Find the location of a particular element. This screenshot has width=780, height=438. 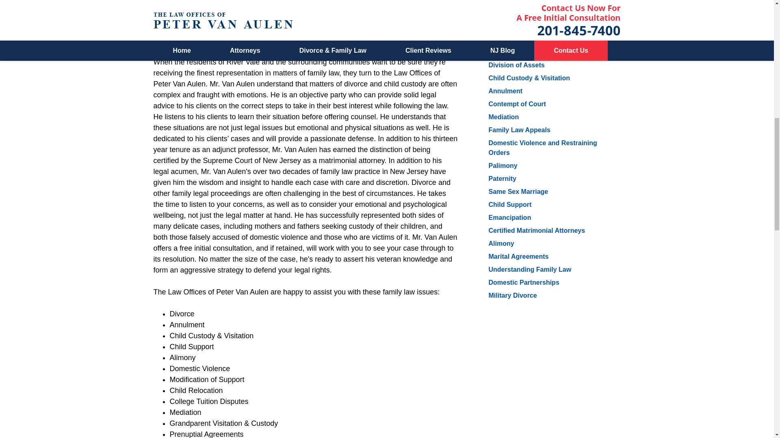

CONTACT US NOW is located at coordinates (549, 1).